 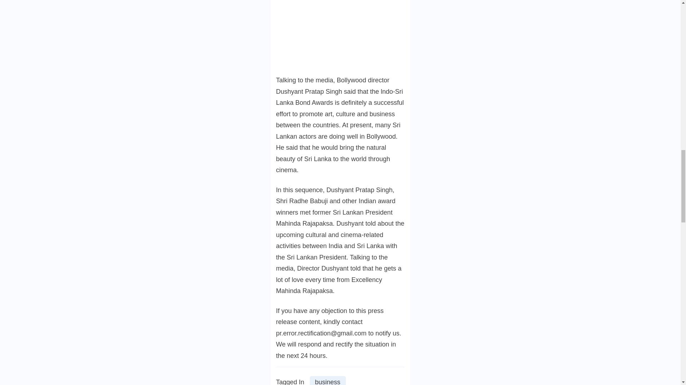 What do you see at coordinates (328, 381) in the screenshot?
I see `business` at bounding box center [328, 381].